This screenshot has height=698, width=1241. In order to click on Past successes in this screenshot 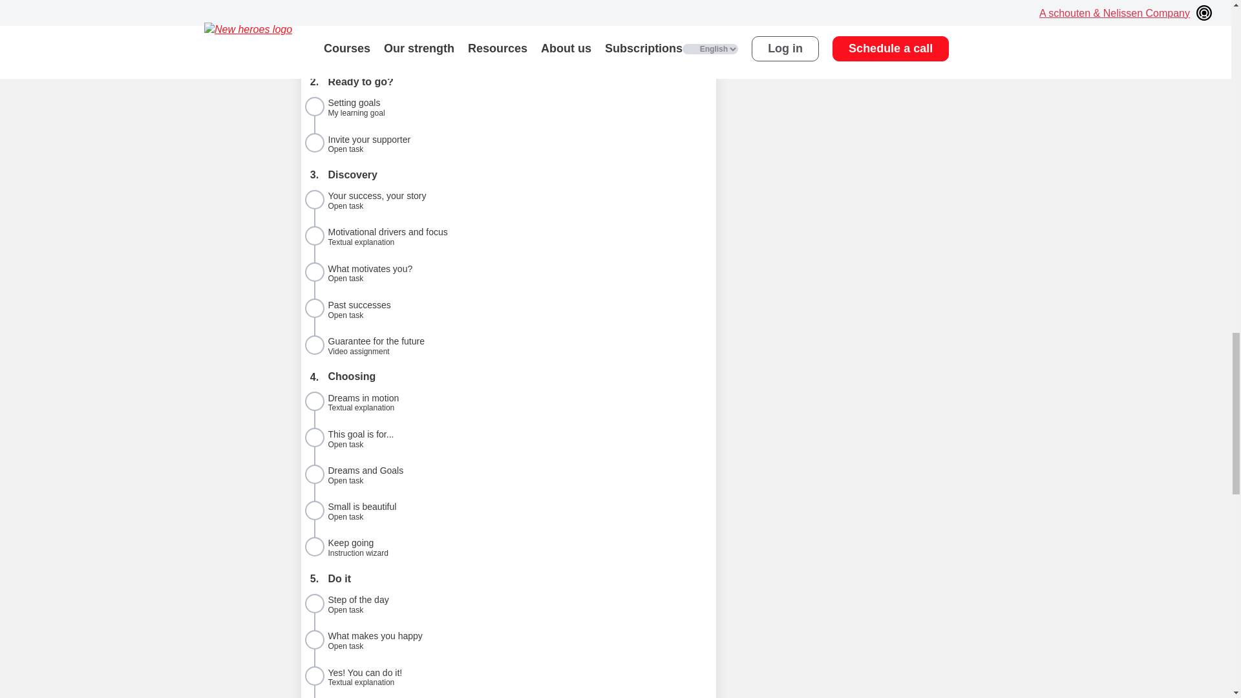, I will do `click(508, 511)`.